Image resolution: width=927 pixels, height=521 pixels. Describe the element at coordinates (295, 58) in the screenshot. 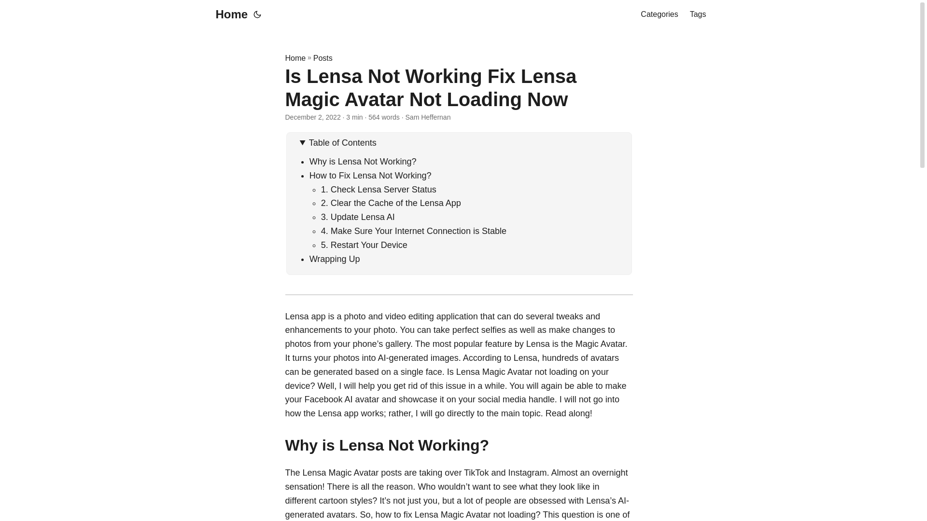

I see `Home` at that location.